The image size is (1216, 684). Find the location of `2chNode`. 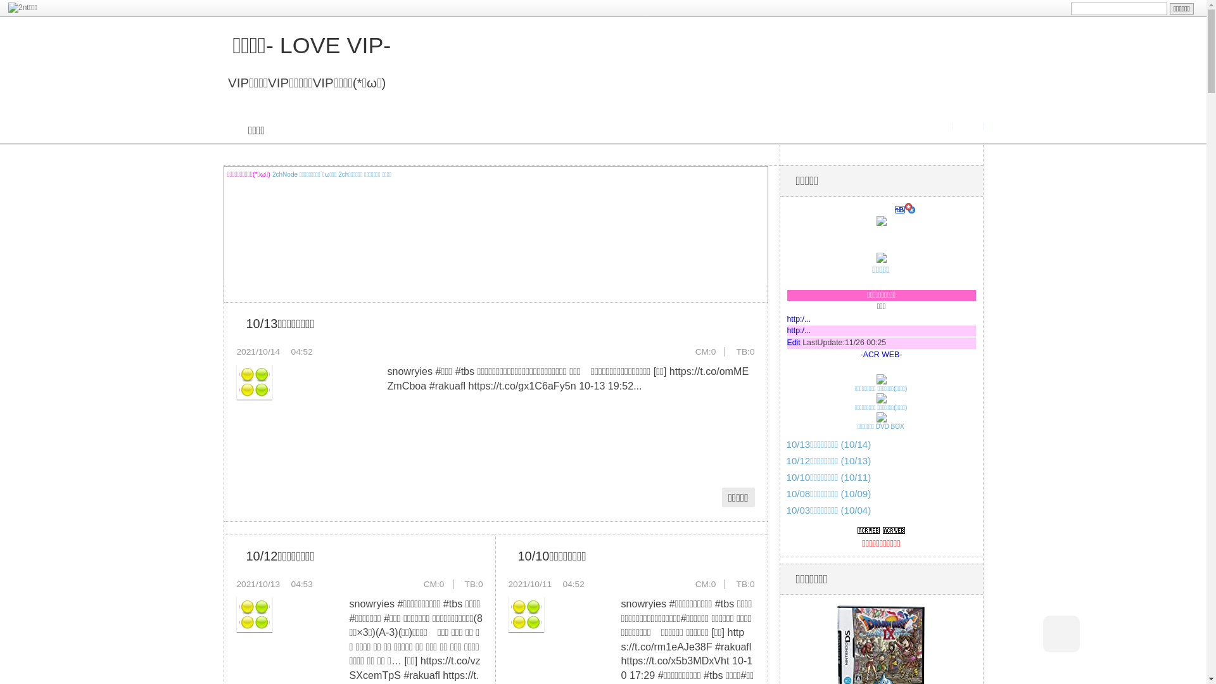

2chNode is located at coordinates (285, 175).